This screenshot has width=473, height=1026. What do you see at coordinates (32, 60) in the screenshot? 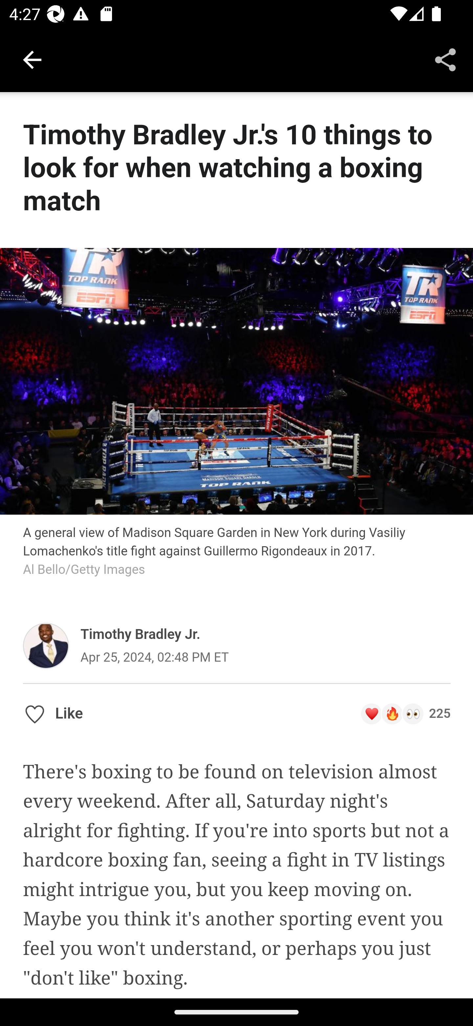
I see `Navigate up` at bounding box center [32, 60].